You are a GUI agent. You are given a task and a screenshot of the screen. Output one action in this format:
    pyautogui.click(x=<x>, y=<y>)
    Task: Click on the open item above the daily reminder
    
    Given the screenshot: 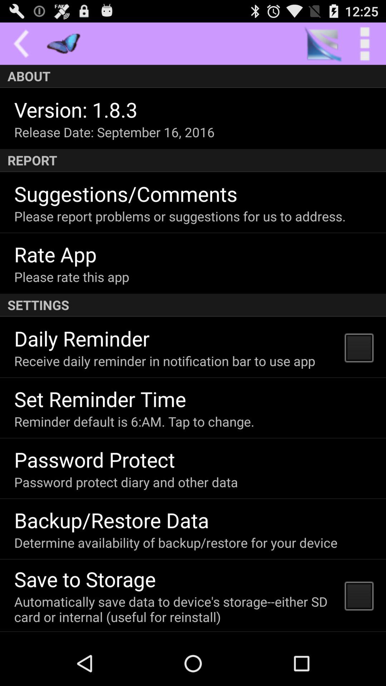 What is the action you would take?
    pyautogui.click(x=193, y=305)
    